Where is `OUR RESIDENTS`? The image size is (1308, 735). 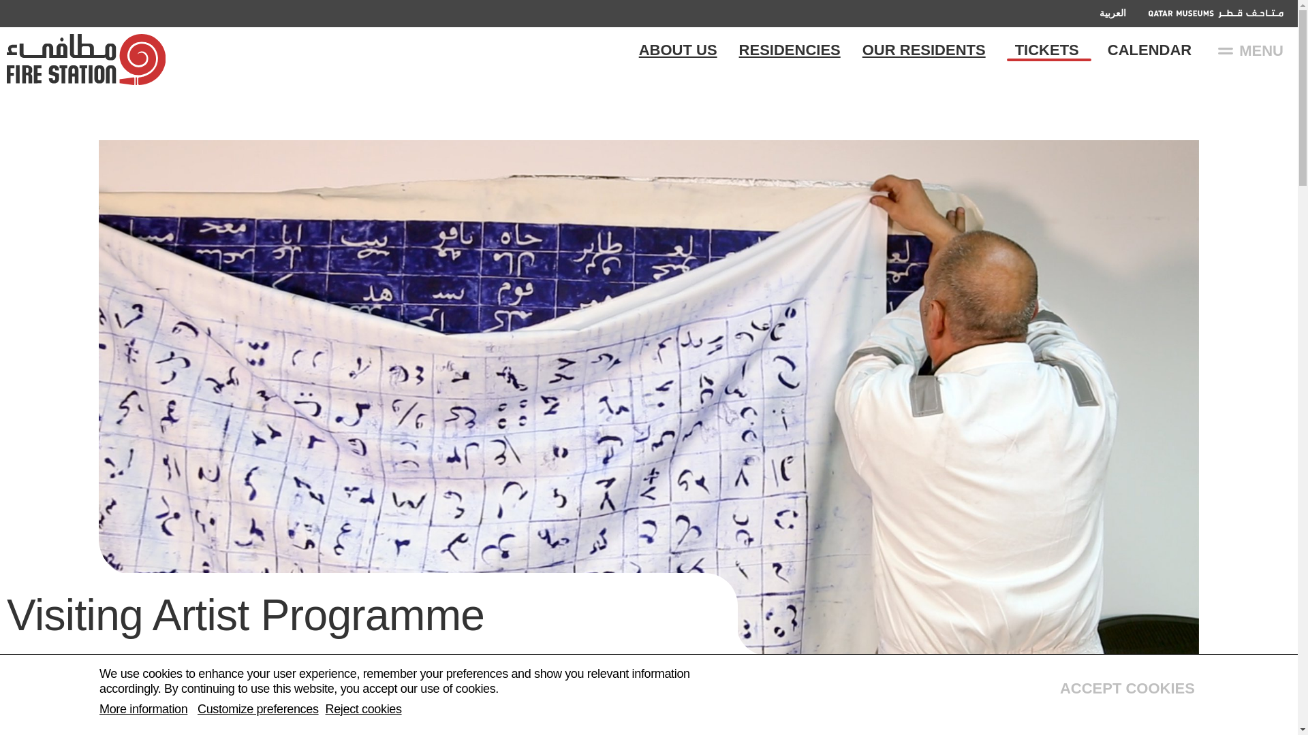
OUR RESIDENTS is located at coordinates (924, 50).